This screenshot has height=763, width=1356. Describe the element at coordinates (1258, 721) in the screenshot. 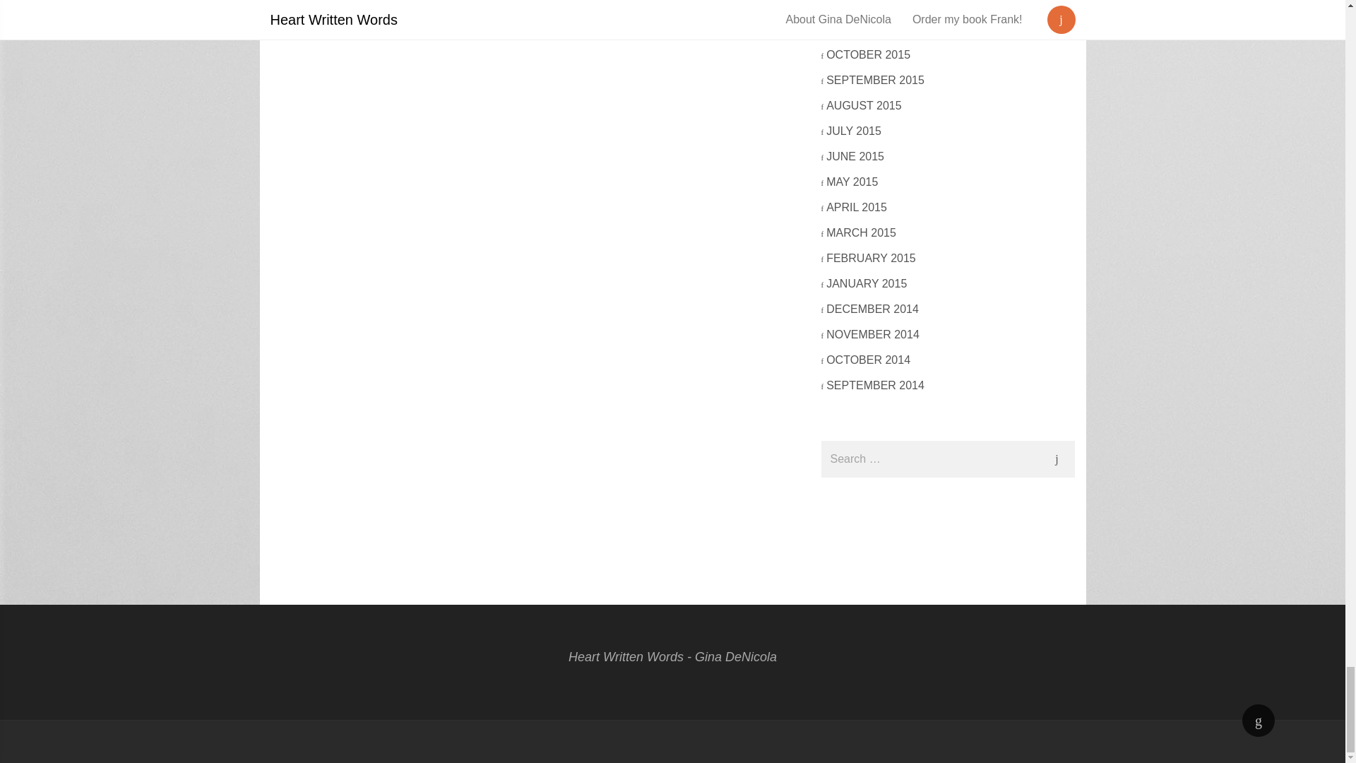

I see `To top` at that location.